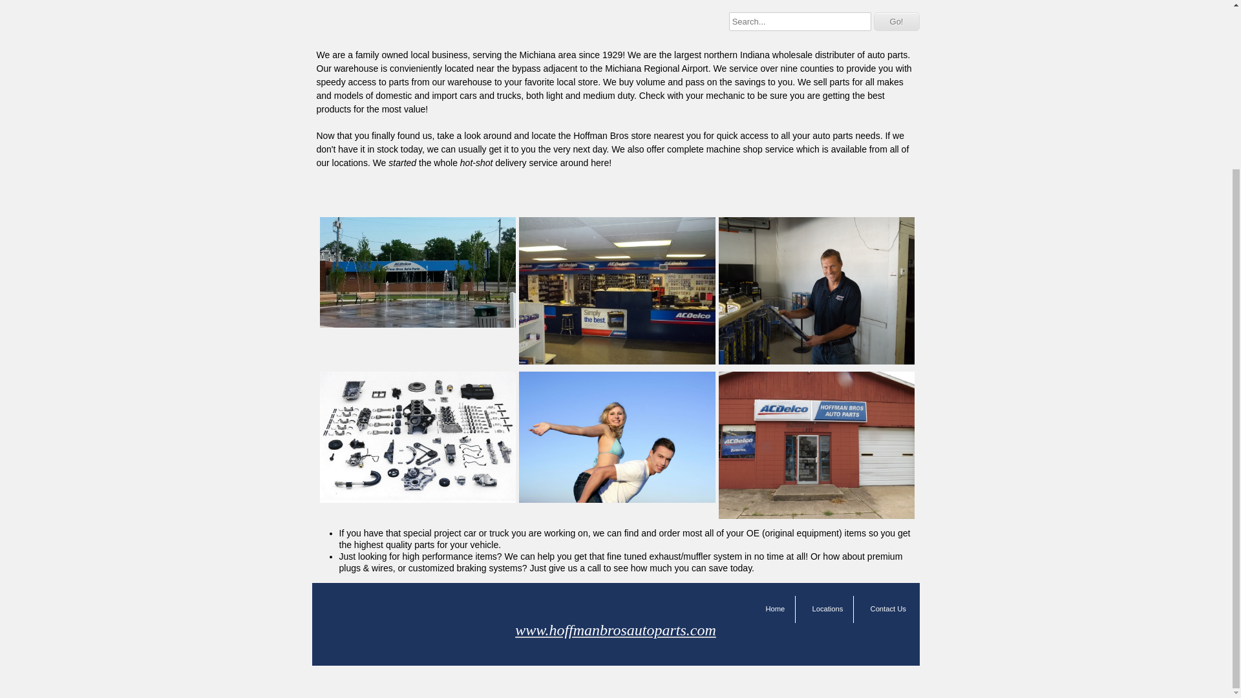 The height and width of the screenshot is (698, 1241). What do you see at coordinates (817, 361) in the screenshot?
I see `Super Counterman Mark K` at bounding box center [817, 361].